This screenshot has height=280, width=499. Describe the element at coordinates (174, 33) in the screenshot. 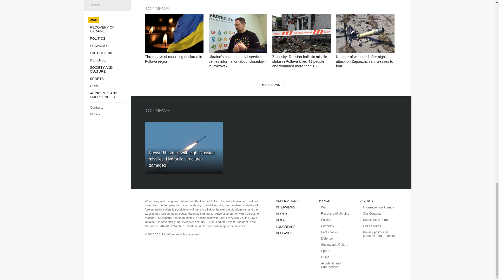

I see `Three days of mourning declared in Poltava region` at that location.